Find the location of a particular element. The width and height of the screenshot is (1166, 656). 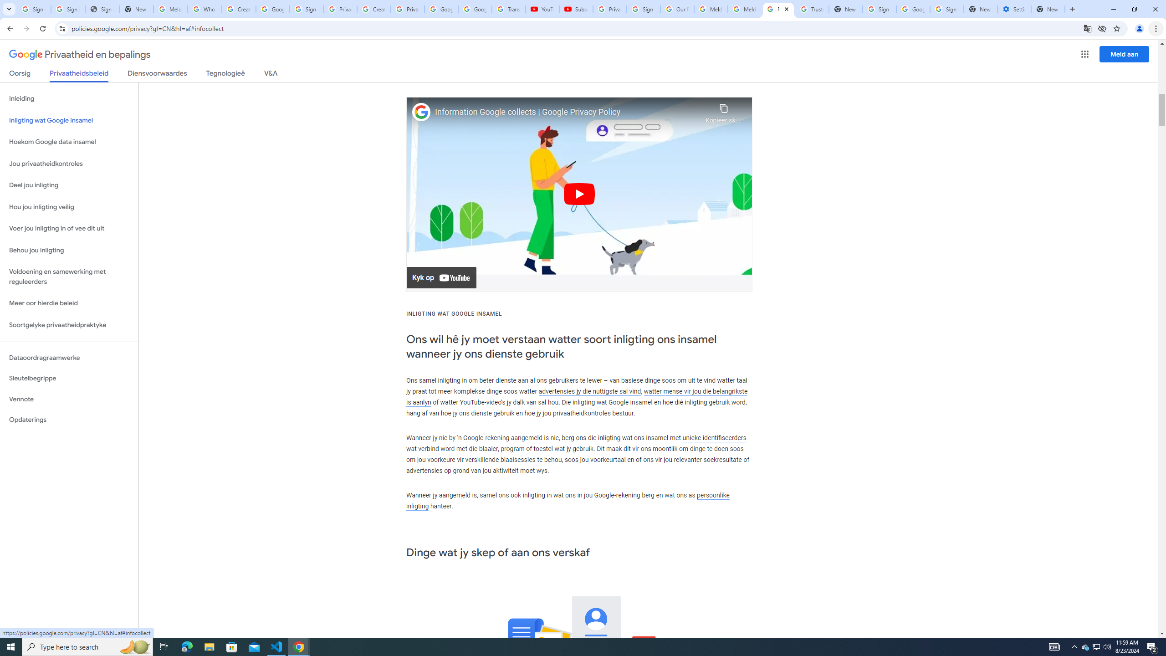

Deel jou inligting is located at coordinates (69, 185).